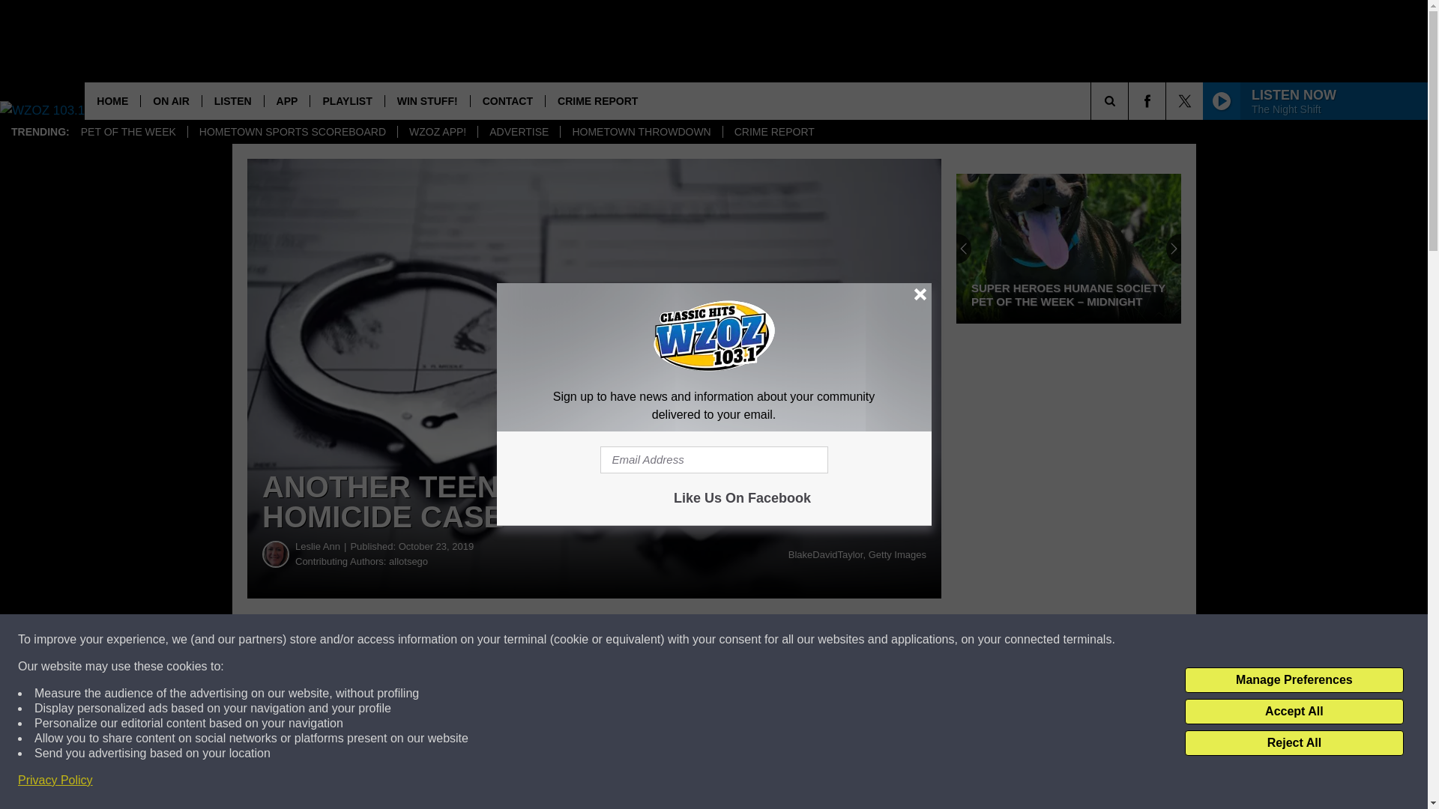 This screenshot has width=1439, height=809. What do you see at coordinates (1294, 712) in the screenshot?
I see `Accept All` at bounding box center [1294, 712].